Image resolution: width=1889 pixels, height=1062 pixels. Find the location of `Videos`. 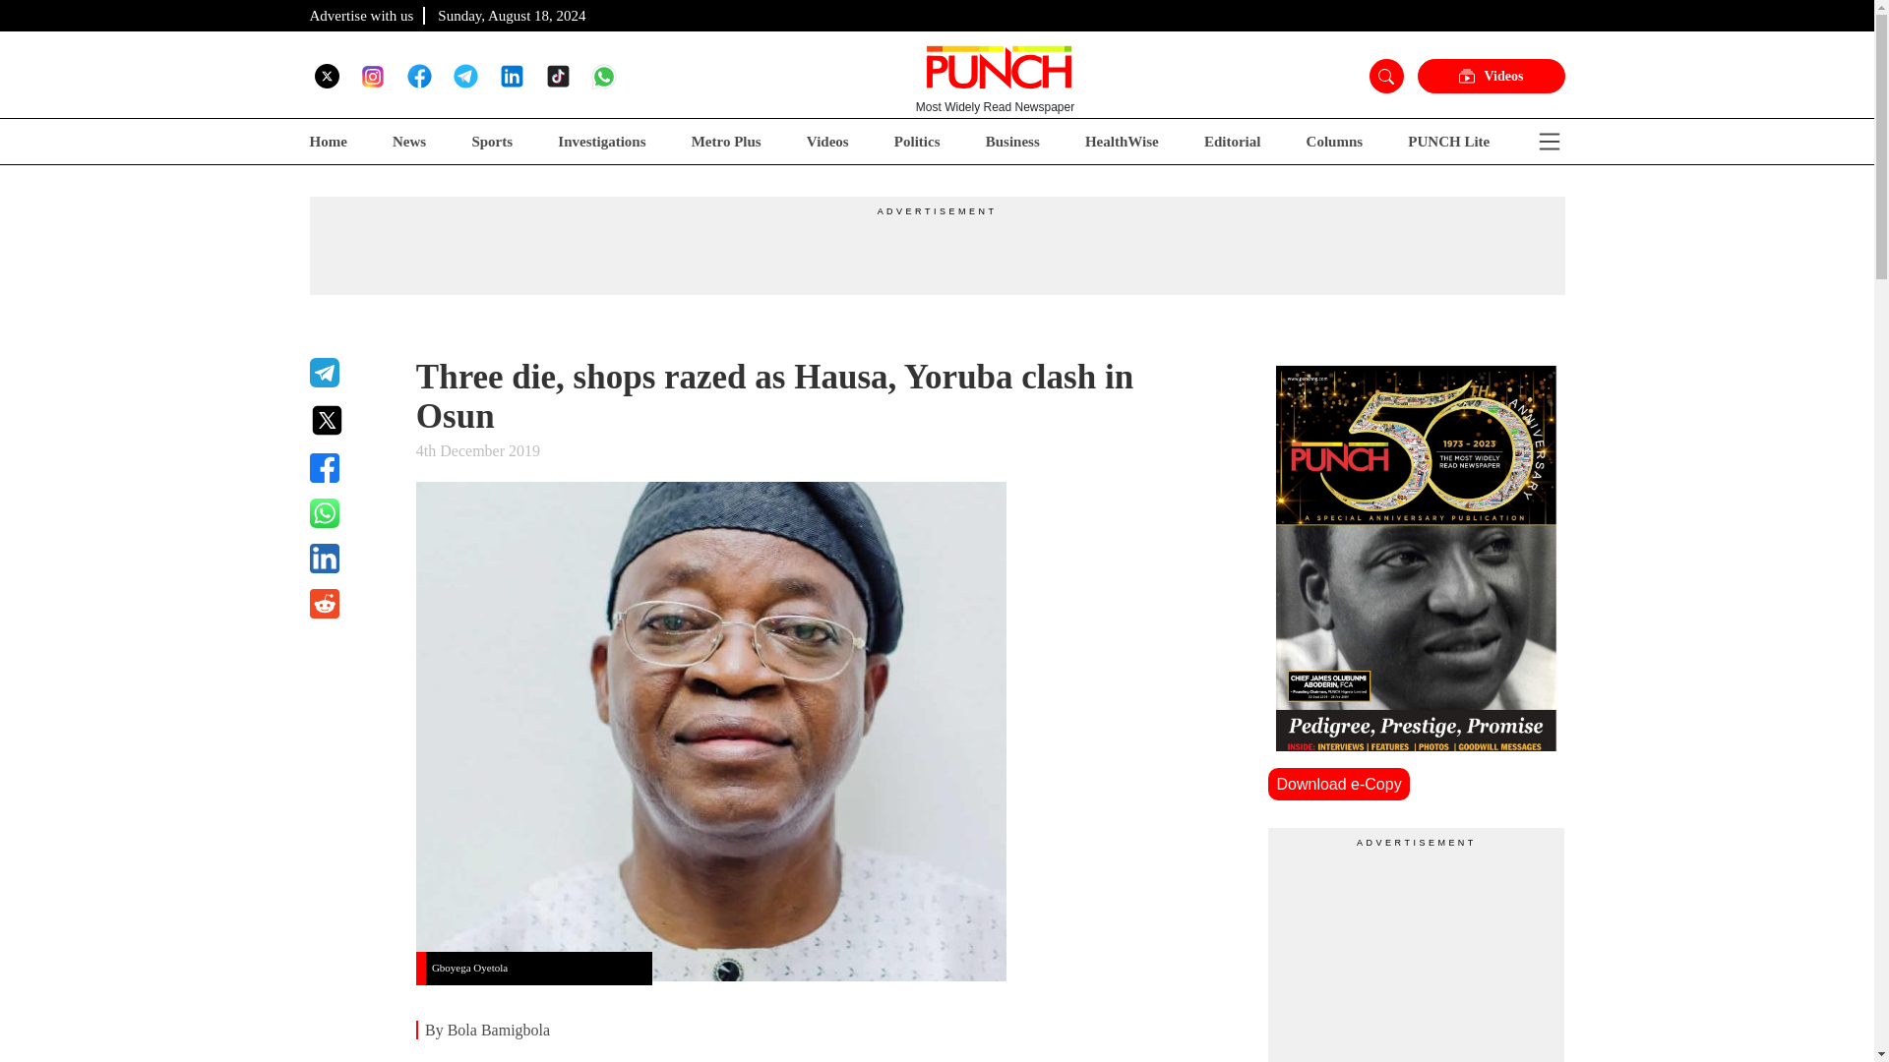

Videos is located at coordinates (826, 142).